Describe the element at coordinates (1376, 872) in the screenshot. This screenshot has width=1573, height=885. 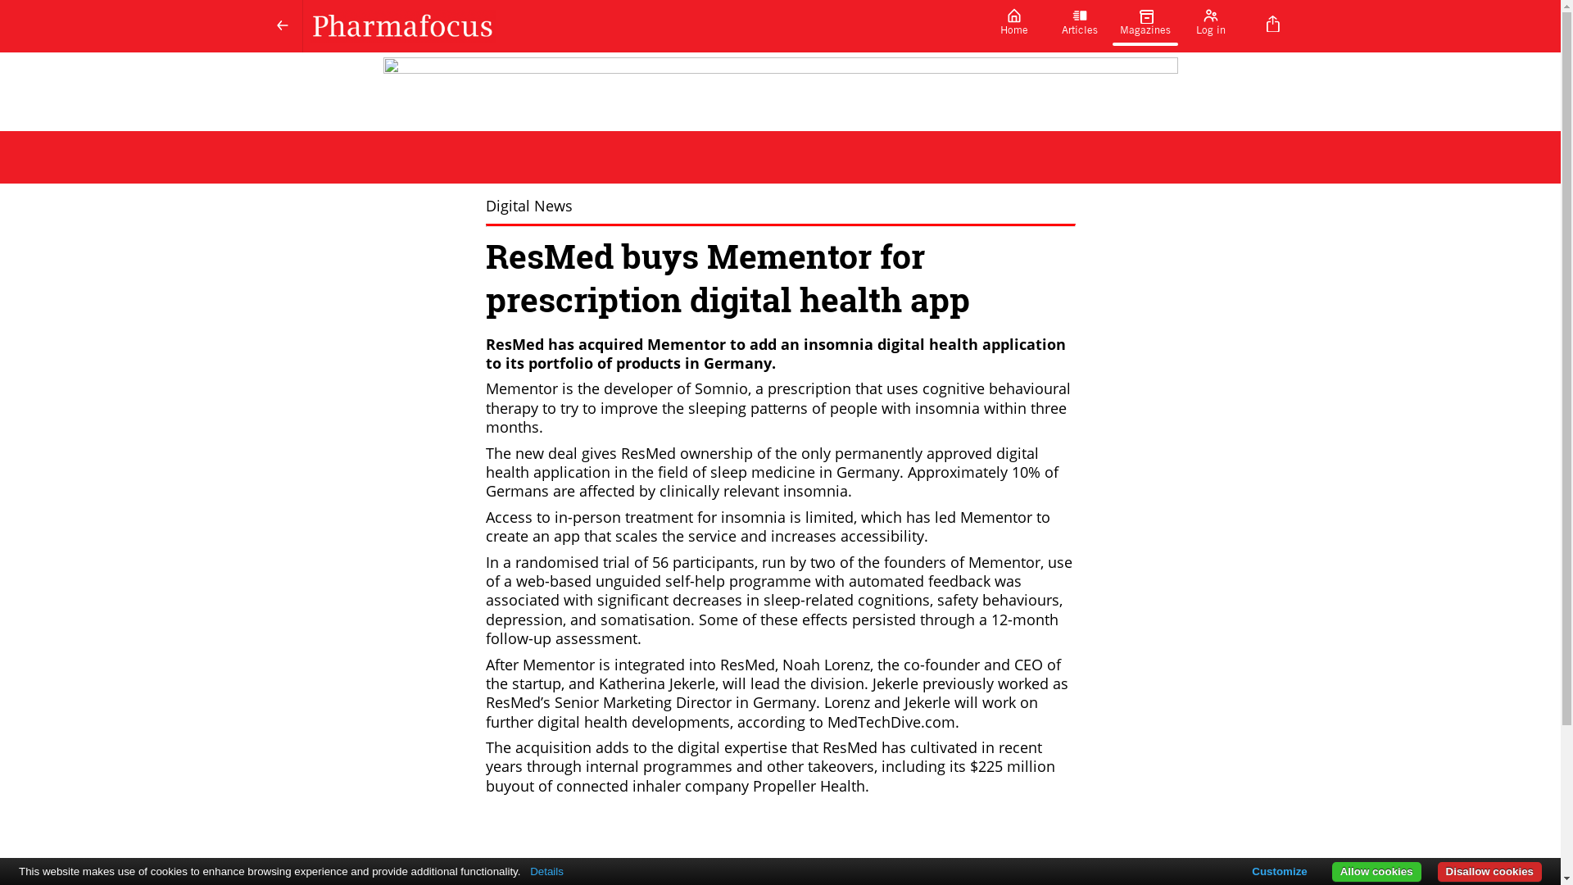
I see `Allow cookies` at that location.